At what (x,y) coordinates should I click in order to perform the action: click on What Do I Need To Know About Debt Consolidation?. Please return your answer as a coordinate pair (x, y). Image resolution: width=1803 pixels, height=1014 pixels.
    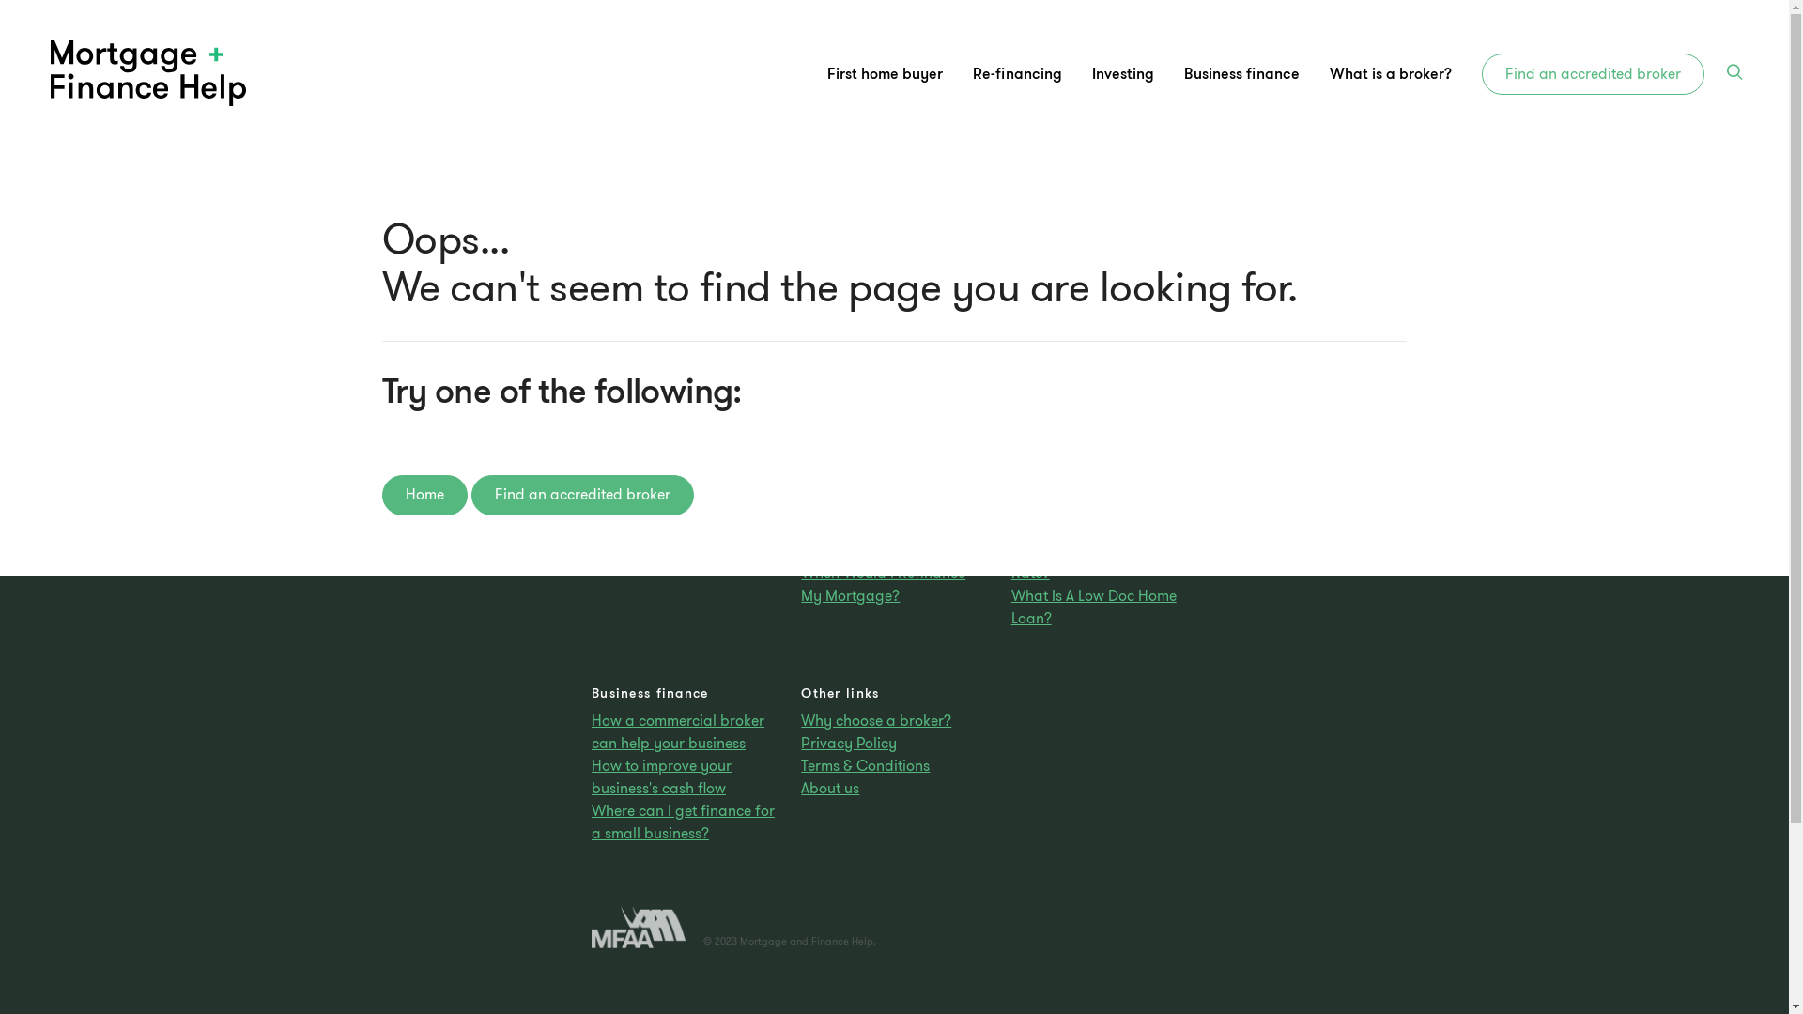
    Looking at the image, I should click on (894, 495).